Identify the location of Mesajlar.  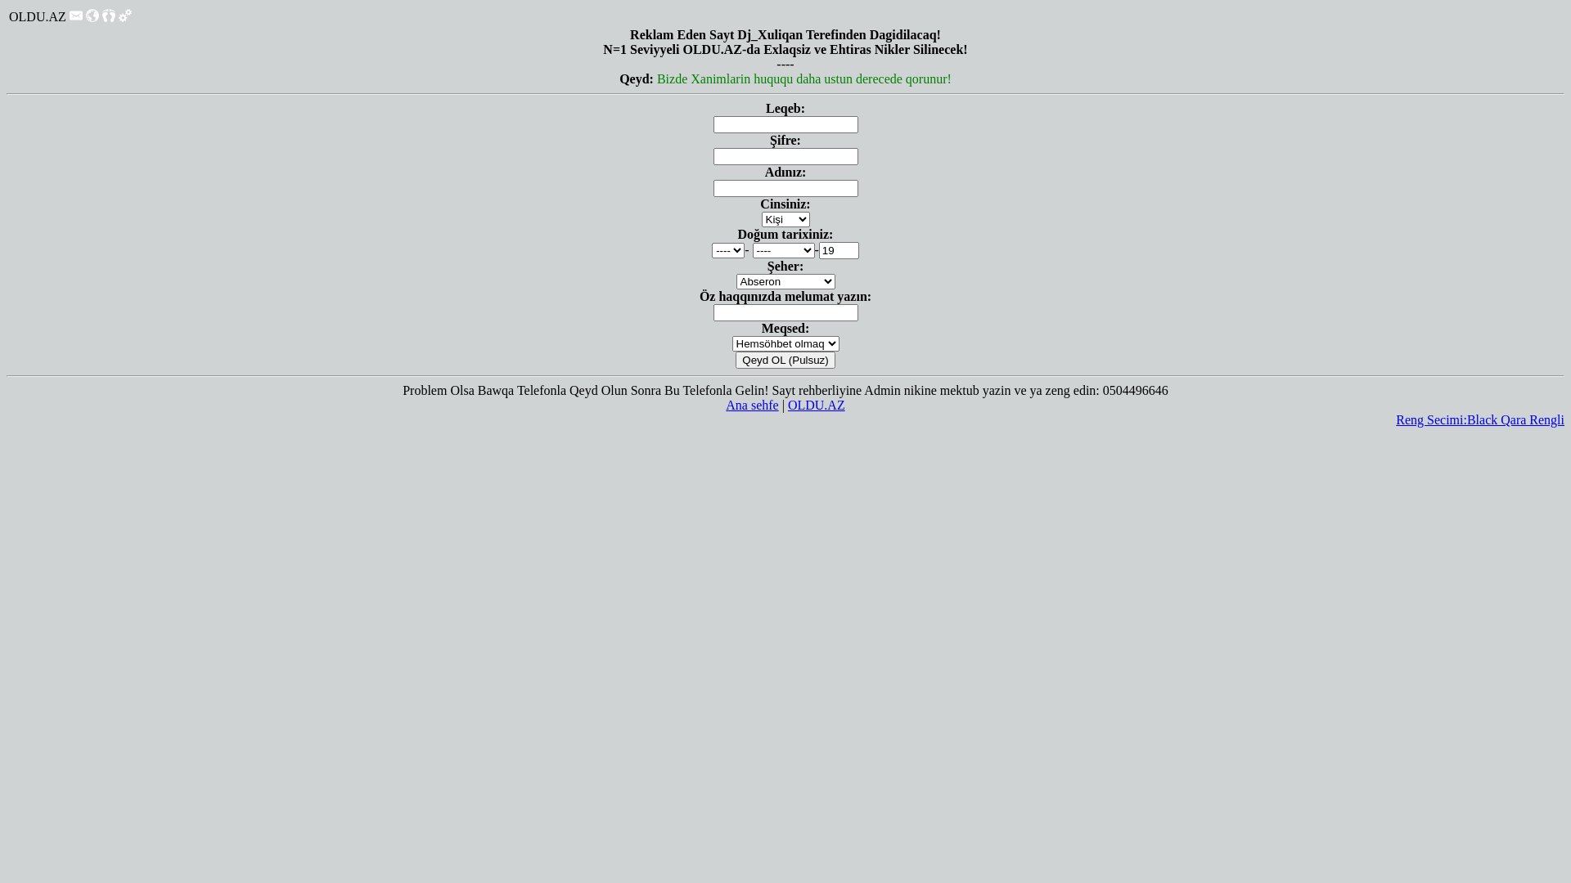
(76, 18).